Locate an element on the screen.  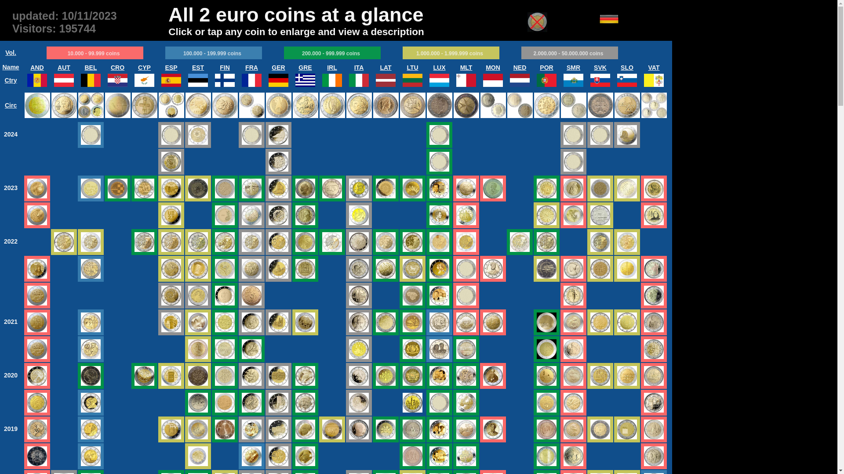
Vol. is located at coordinates (11, 53).